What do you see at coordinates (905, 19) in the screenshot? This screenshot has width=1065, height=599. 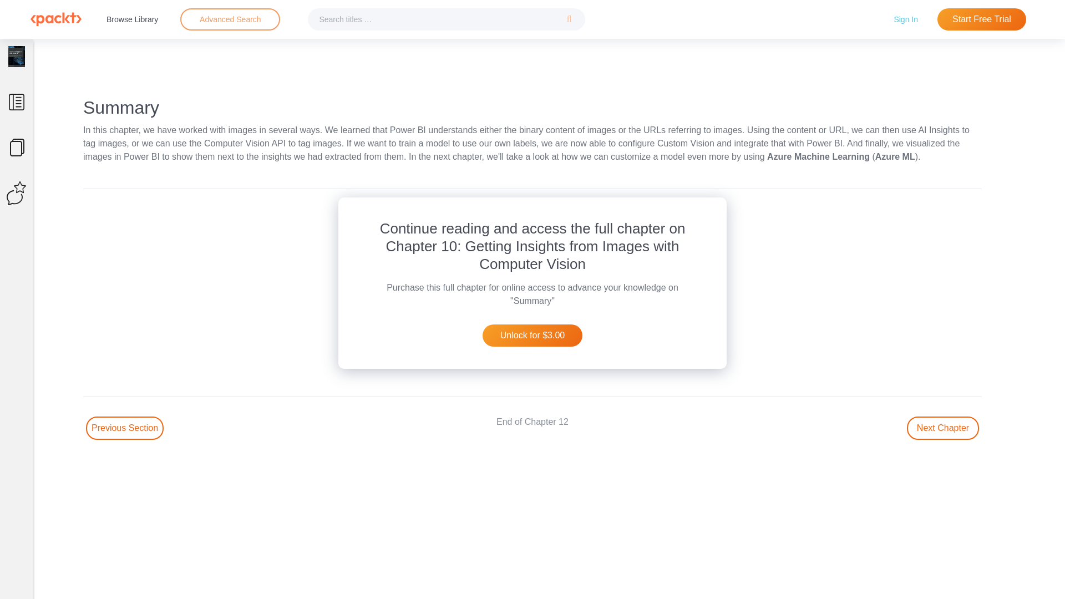 I see `Sign In` at bounding box center [905, 19].